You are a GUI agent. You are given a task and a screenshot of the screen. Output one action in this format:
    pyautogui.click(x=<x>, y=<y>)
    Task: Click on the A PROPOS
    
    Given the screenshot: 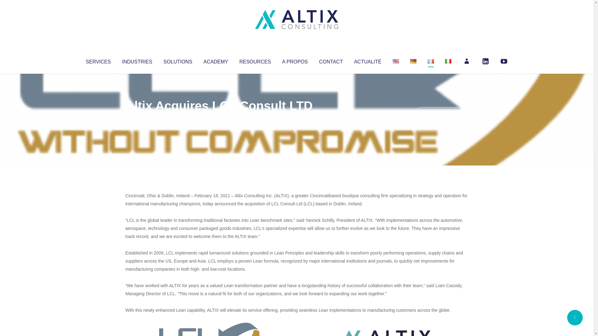 What is the action you would take?
    pyautogui.click(x=295, y=60)
    